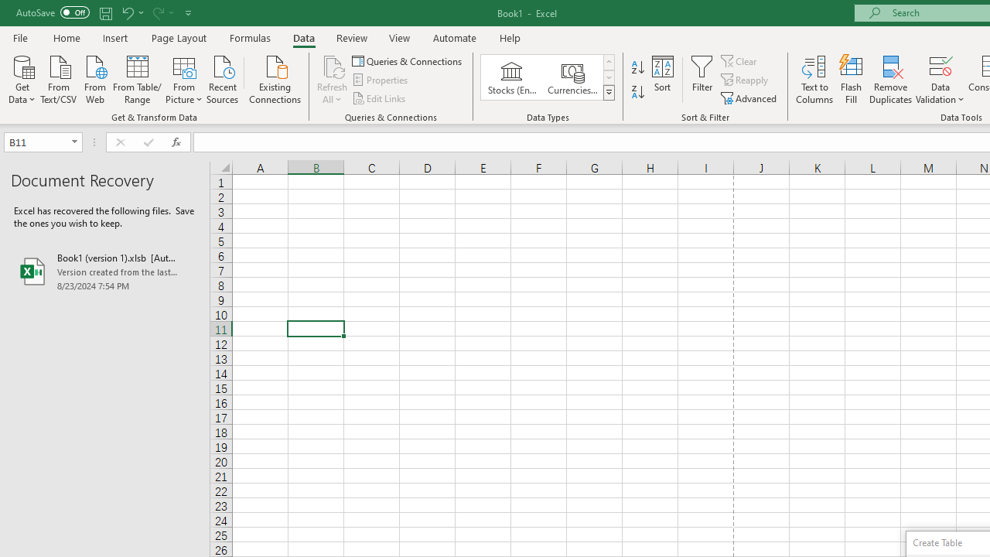 Image resolution: width=990 pixels, height=557 pixels. What do you see at coordinates (662, 79) in the screenshot?
I see `Sort...` at bounding box center [662, 79].